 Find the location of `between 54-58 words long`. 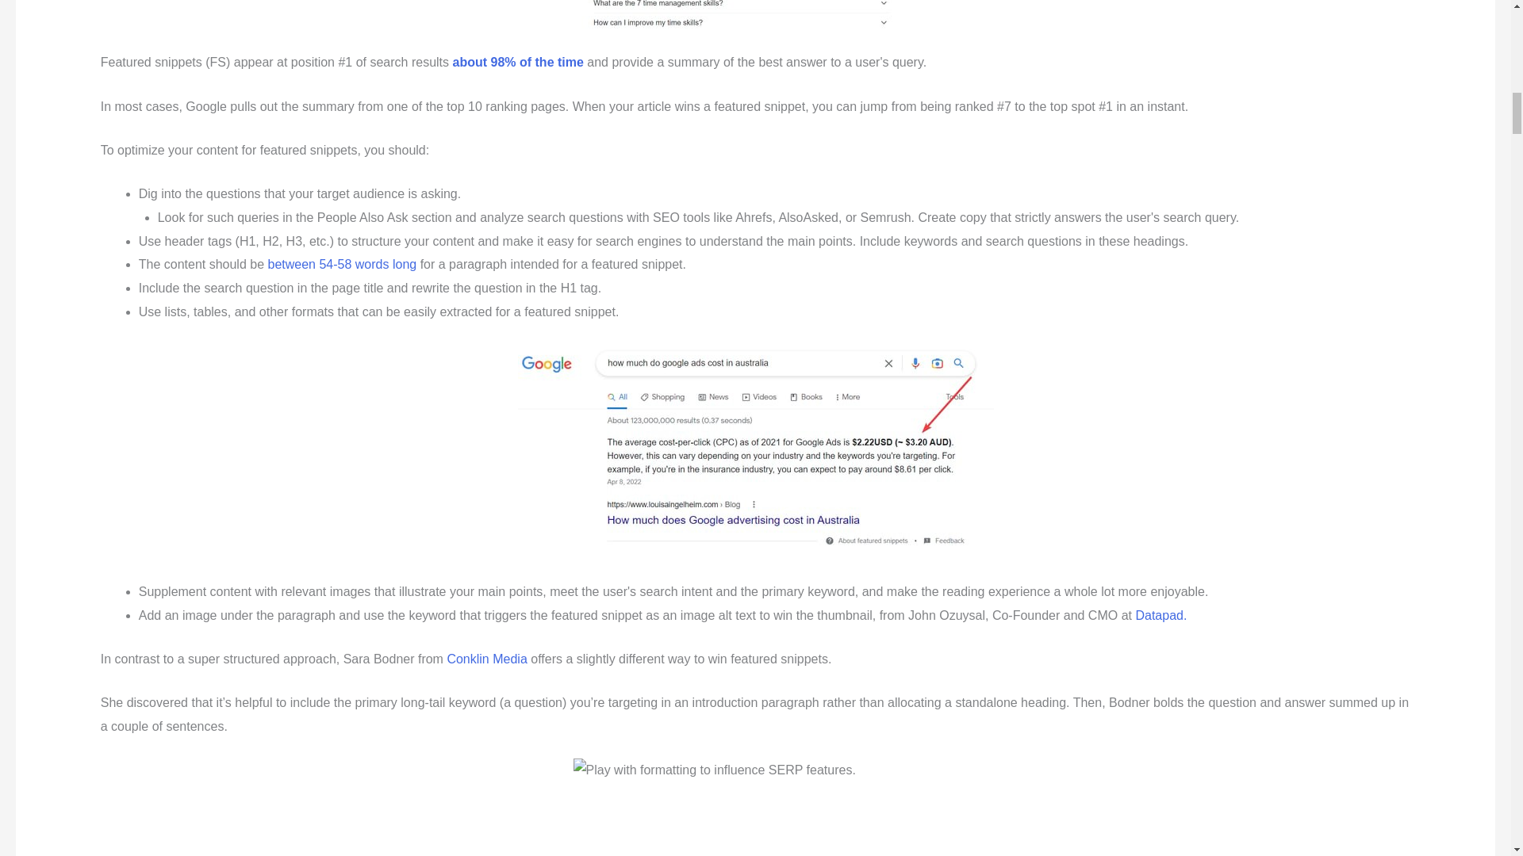

between 54-58 words long is located at coordinates (343, 265).